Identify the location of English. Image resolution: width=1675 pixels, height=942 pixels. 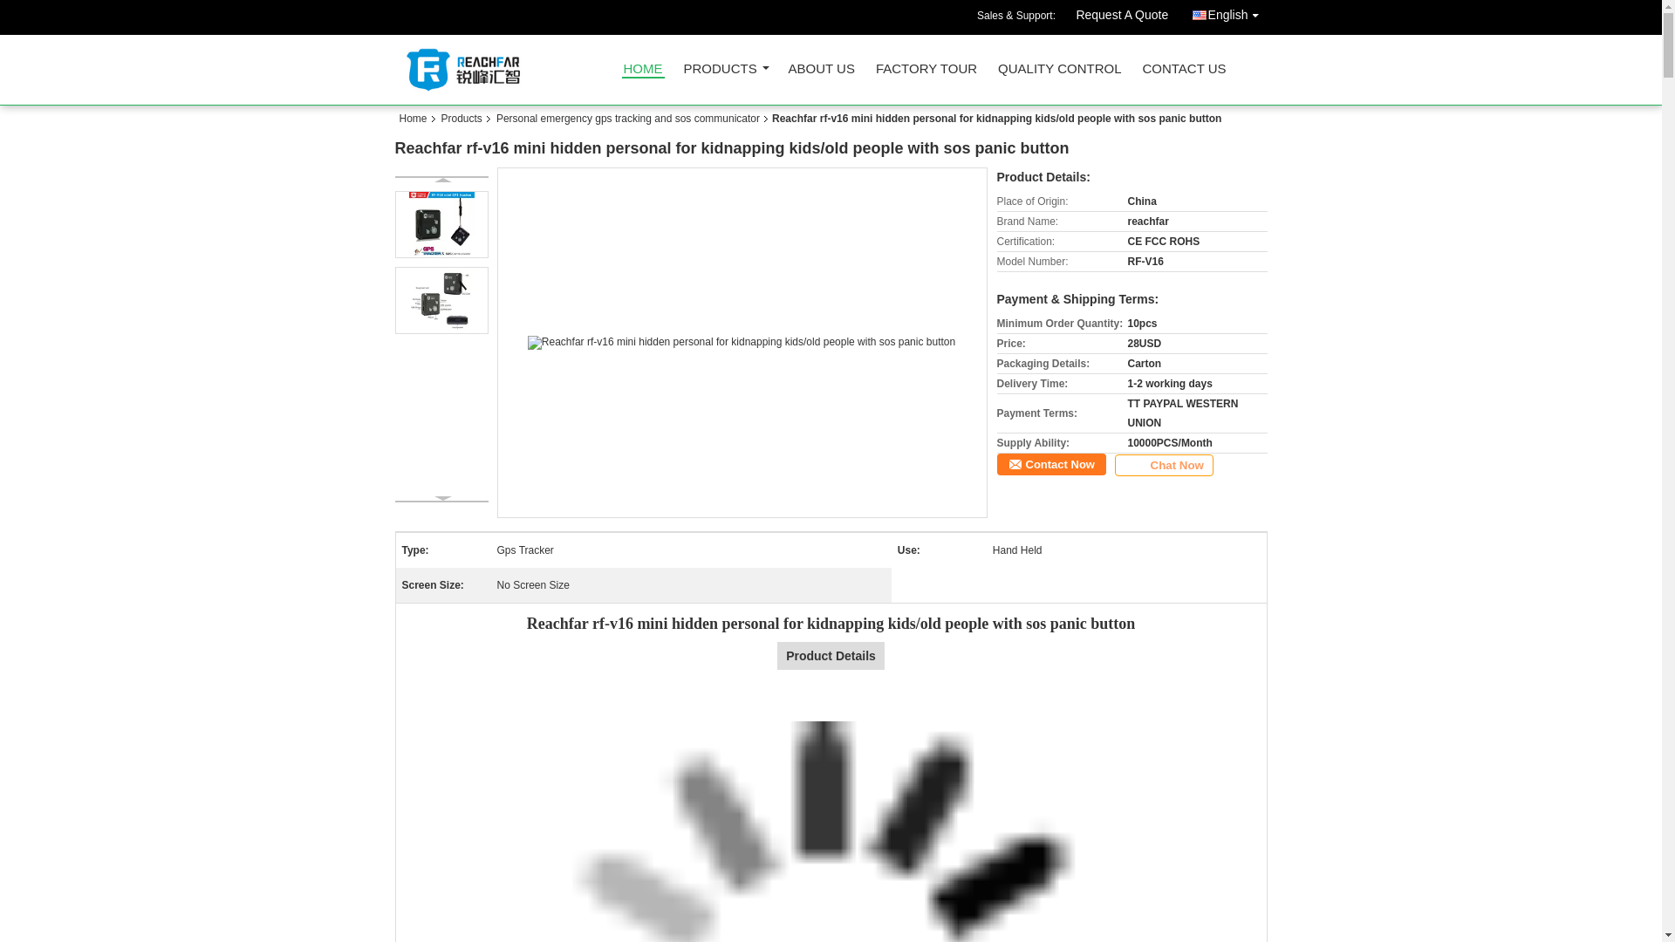
(1228, 13).